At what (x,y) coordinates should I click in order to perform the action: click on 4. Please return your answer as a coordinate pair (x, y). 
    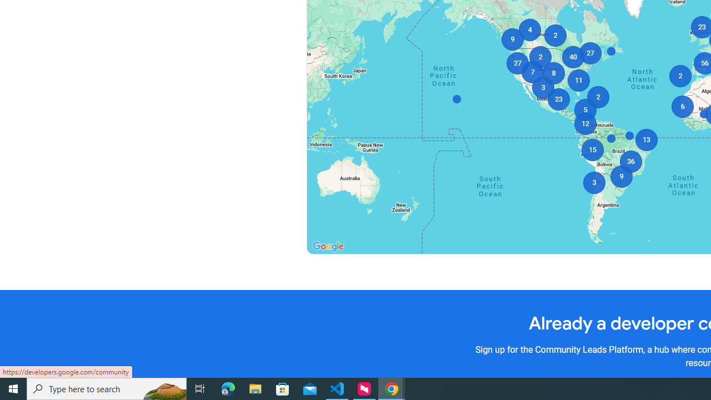
    Looking at the image, I should click on (530, 30).